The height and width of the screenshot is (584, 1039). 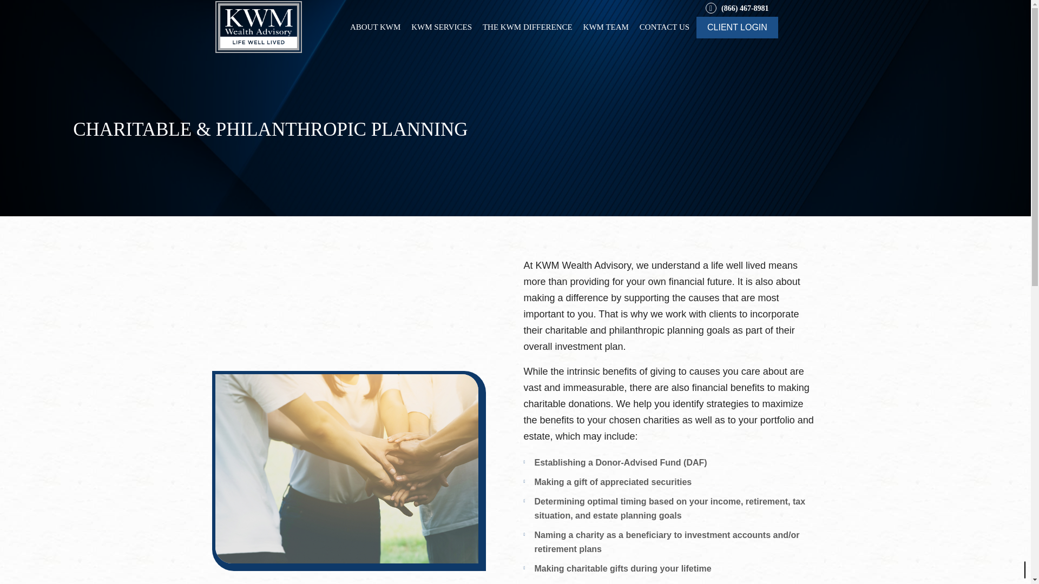 I want to click on CLIENT LOGIN, so click(x=737, y=27).